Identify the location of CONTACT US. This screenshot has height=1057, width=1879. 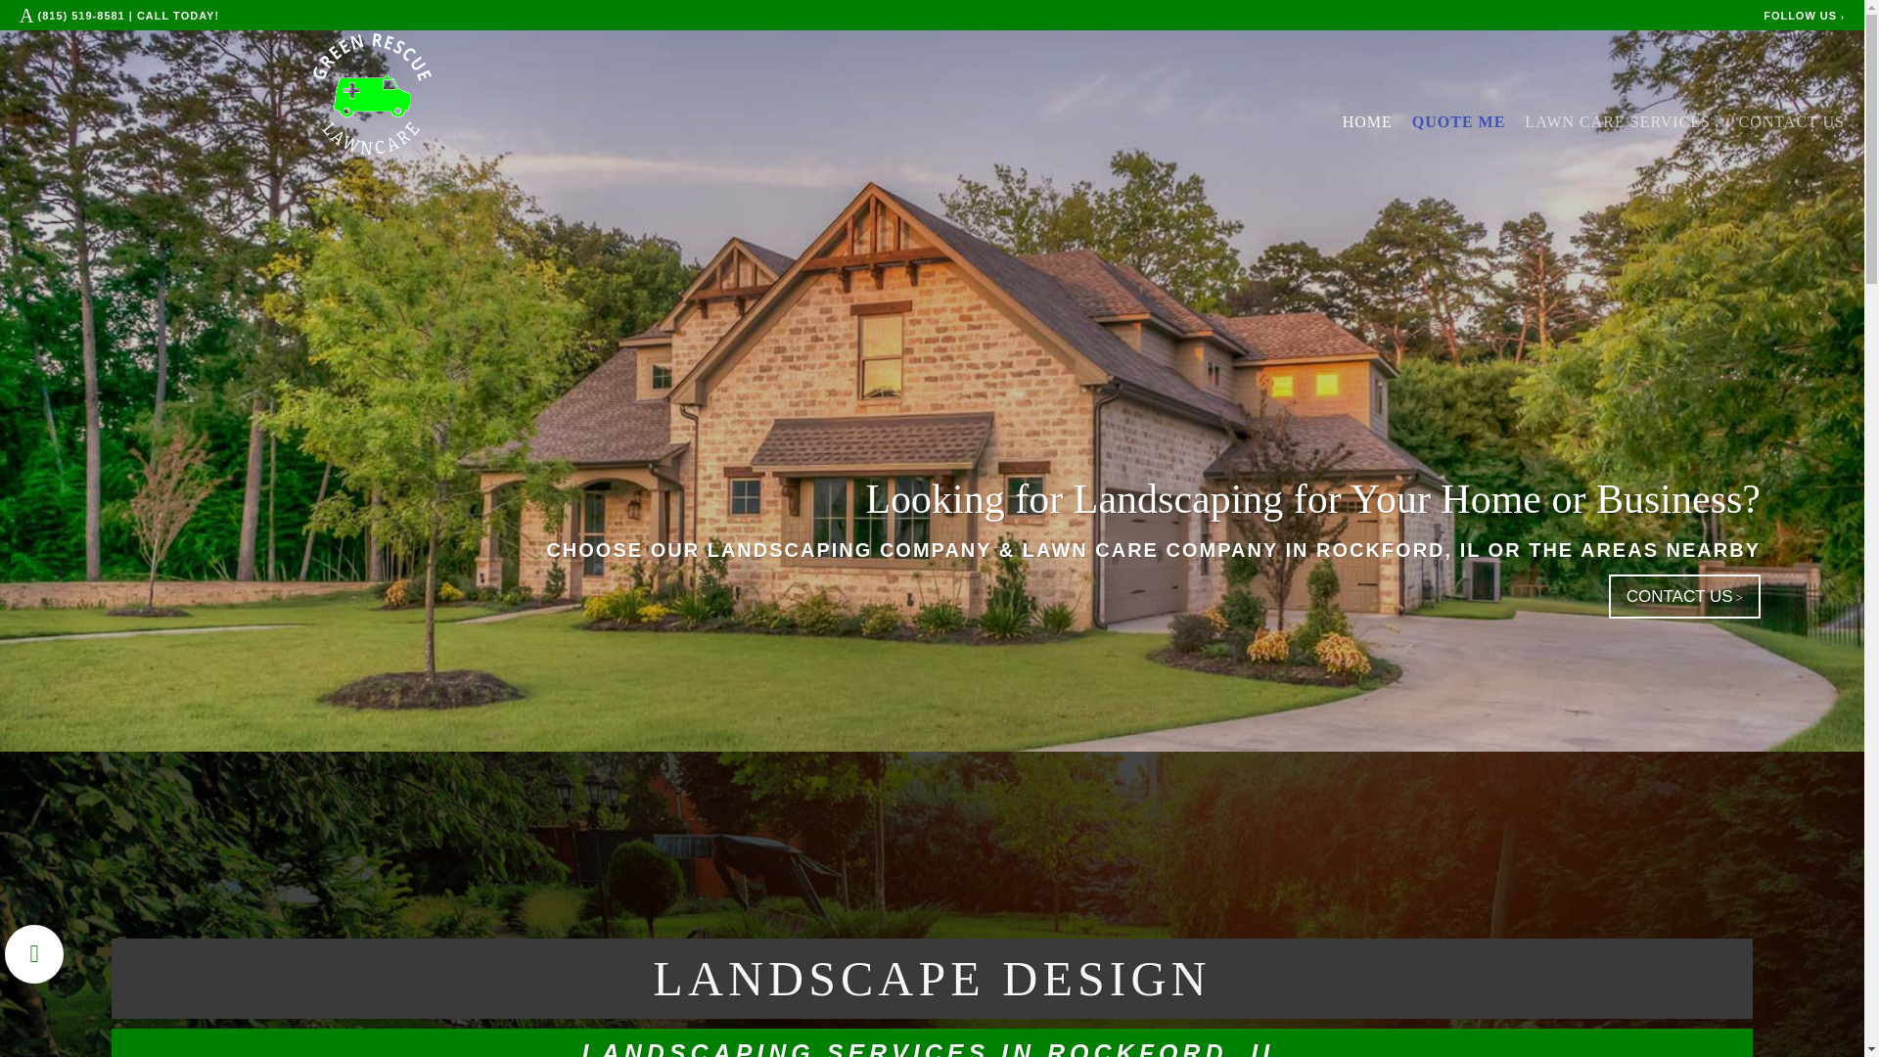
(1684, 597).